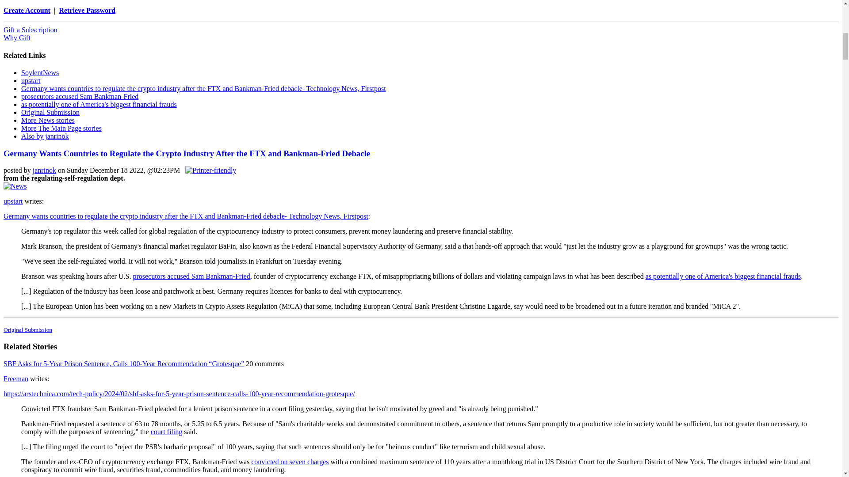  I want to click on Create Account, so click(27, 11).